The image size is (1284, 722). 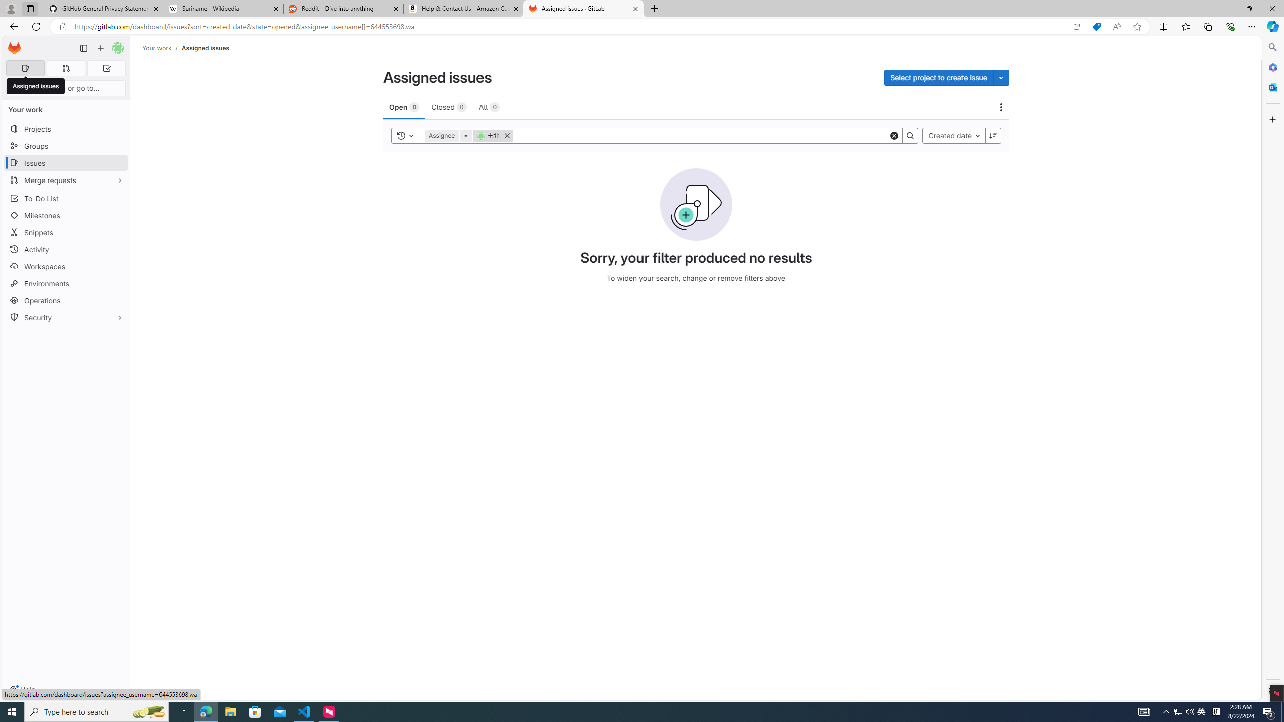 What do you see at coordinates (1272, 87) in the screenshot?
I see `Close Outlook pane` at bounding box center [1272, 87].